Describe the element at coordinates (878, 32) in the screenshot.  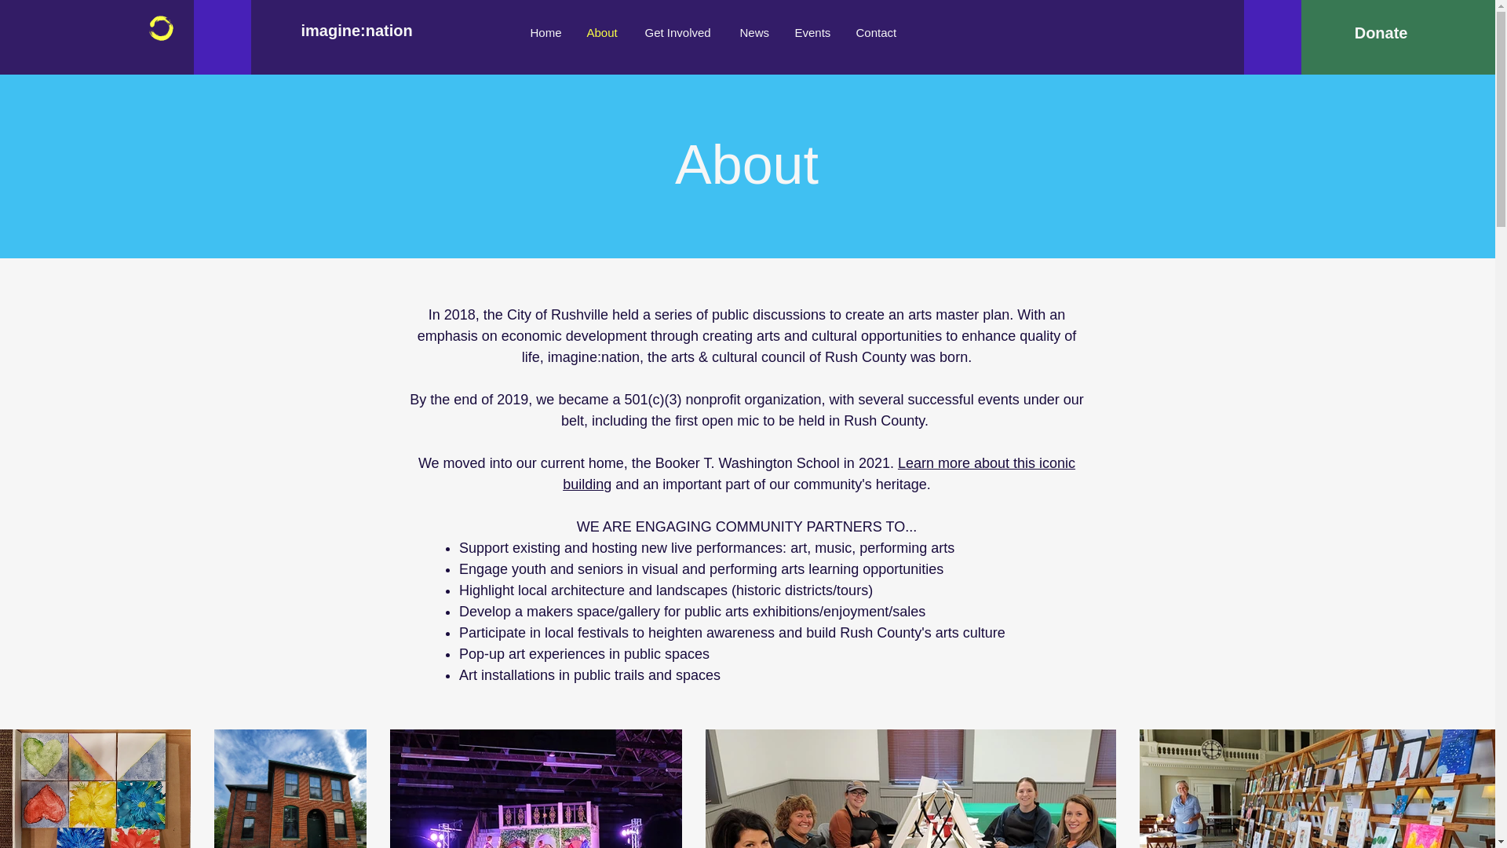
I see `Contact` at that location.